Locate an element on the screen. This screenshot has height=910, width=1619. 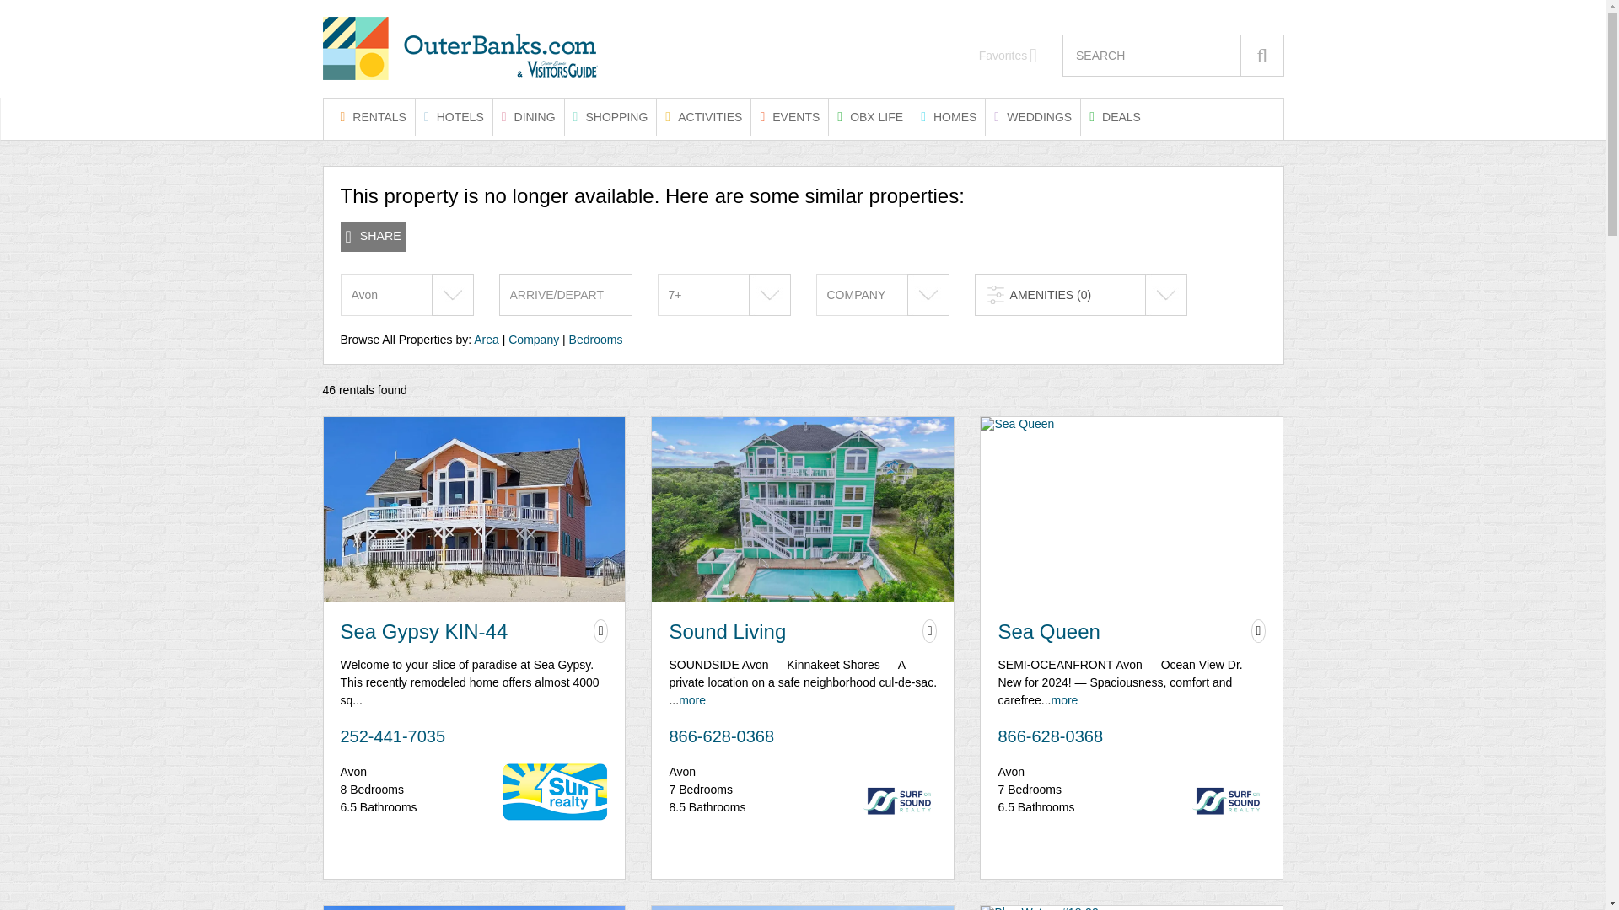
SHOPPING is located at coordinates (610, 116).